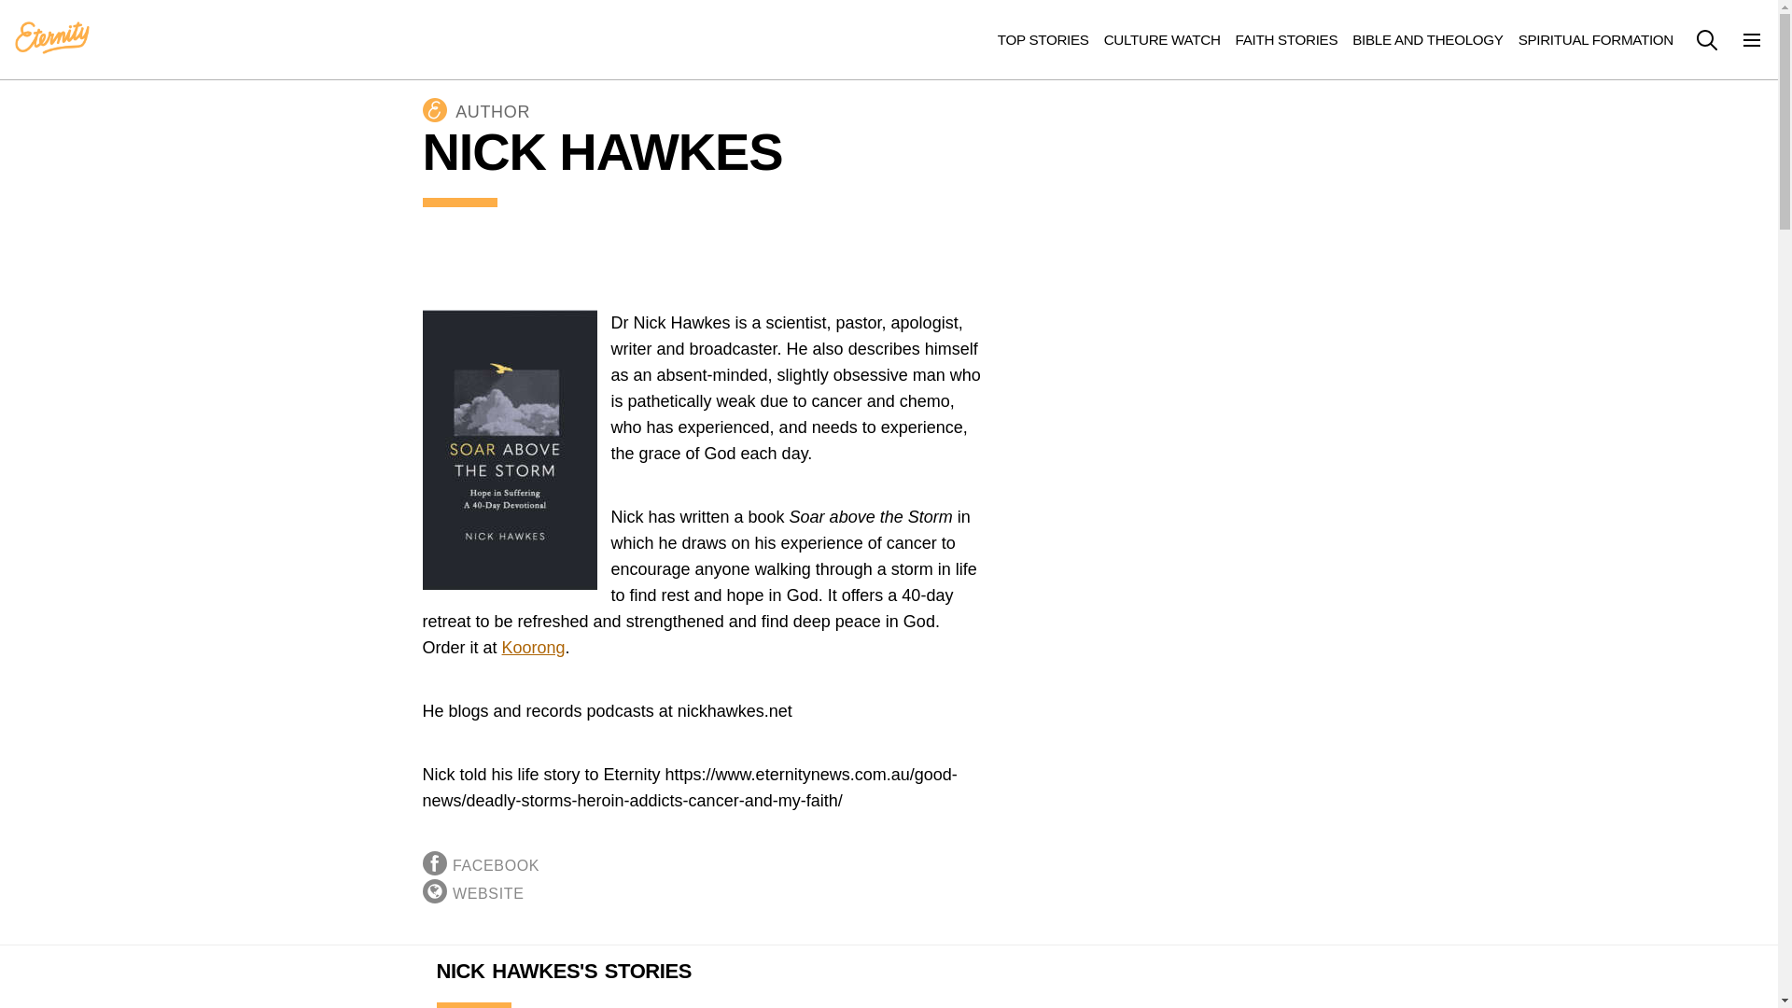  Describe the element at coordinates (52, 38) in the screenshot. I see `Return to the Eternity News Homepage` at that location.